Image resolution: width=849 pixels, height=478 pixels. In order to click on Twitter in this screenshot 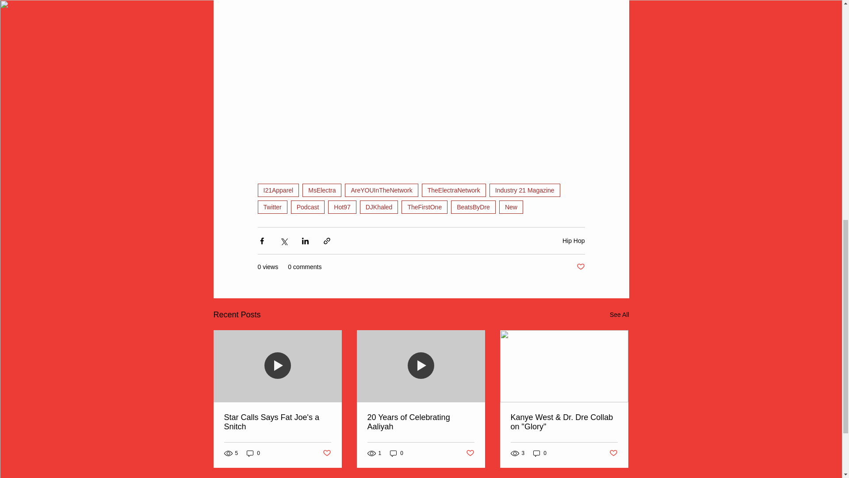, I will do `click(272, 207)`.